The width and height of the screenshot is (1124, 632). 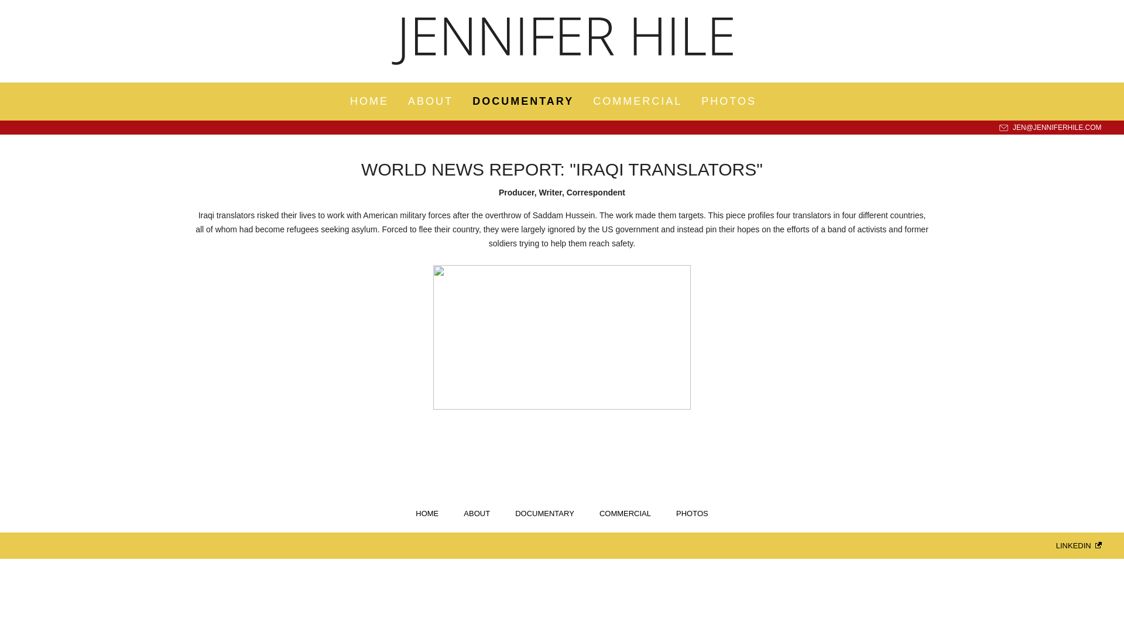 What do you see at coordinates (522, 101) in the screenshot?
I see `DOCUMENTARY` at bounding box center [522, 101].